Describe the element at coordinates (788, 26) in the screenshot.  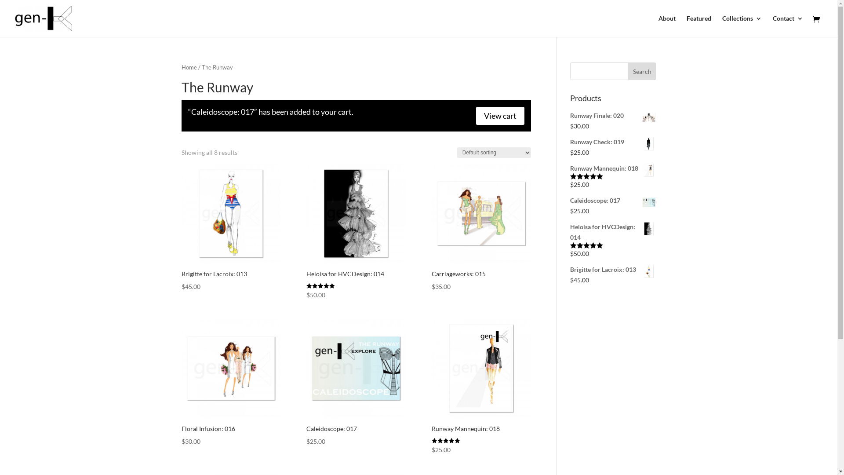
I see `Contact` at that location.